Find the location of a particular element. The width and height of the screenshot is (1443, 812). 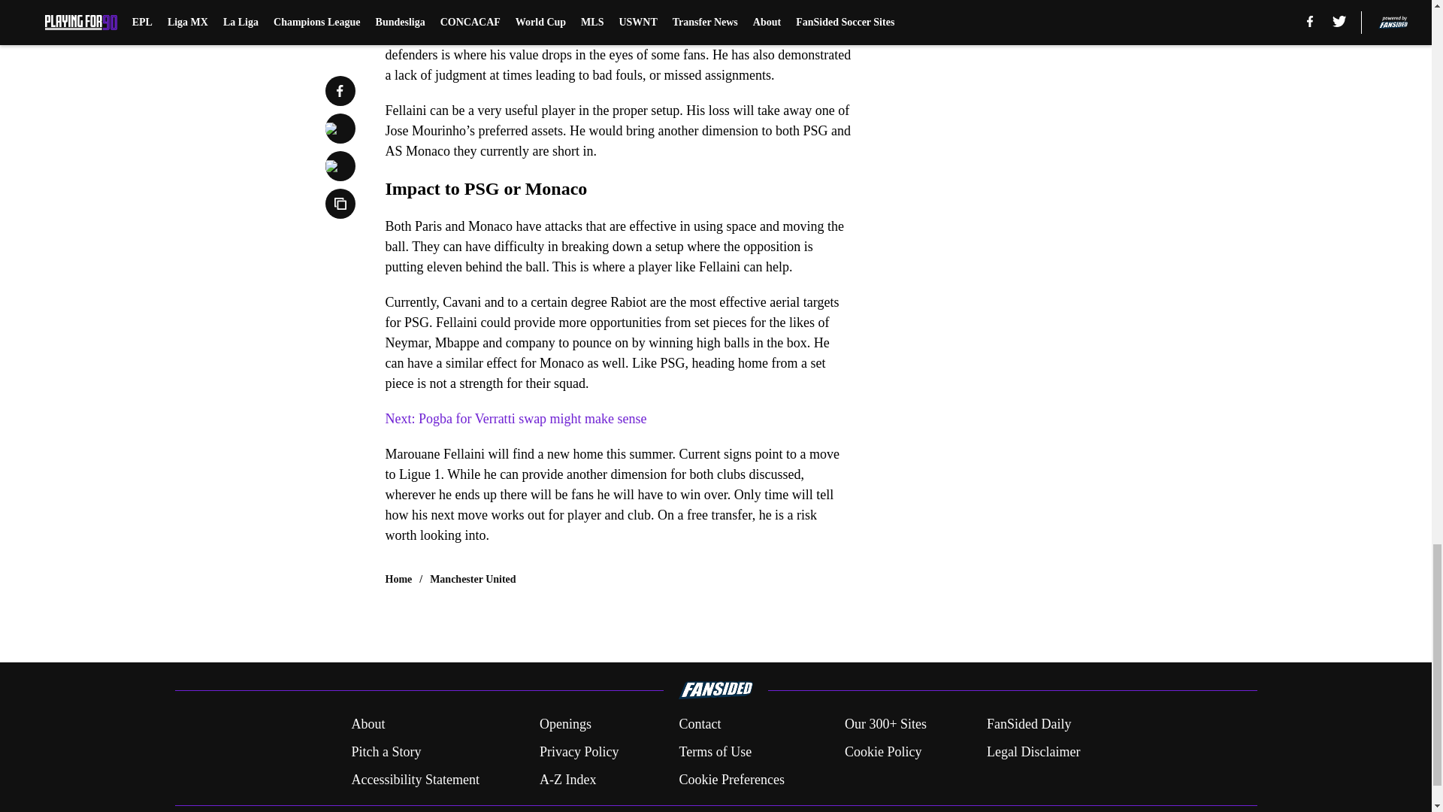

FanSided Daily is located at coordinates (1030, 725).